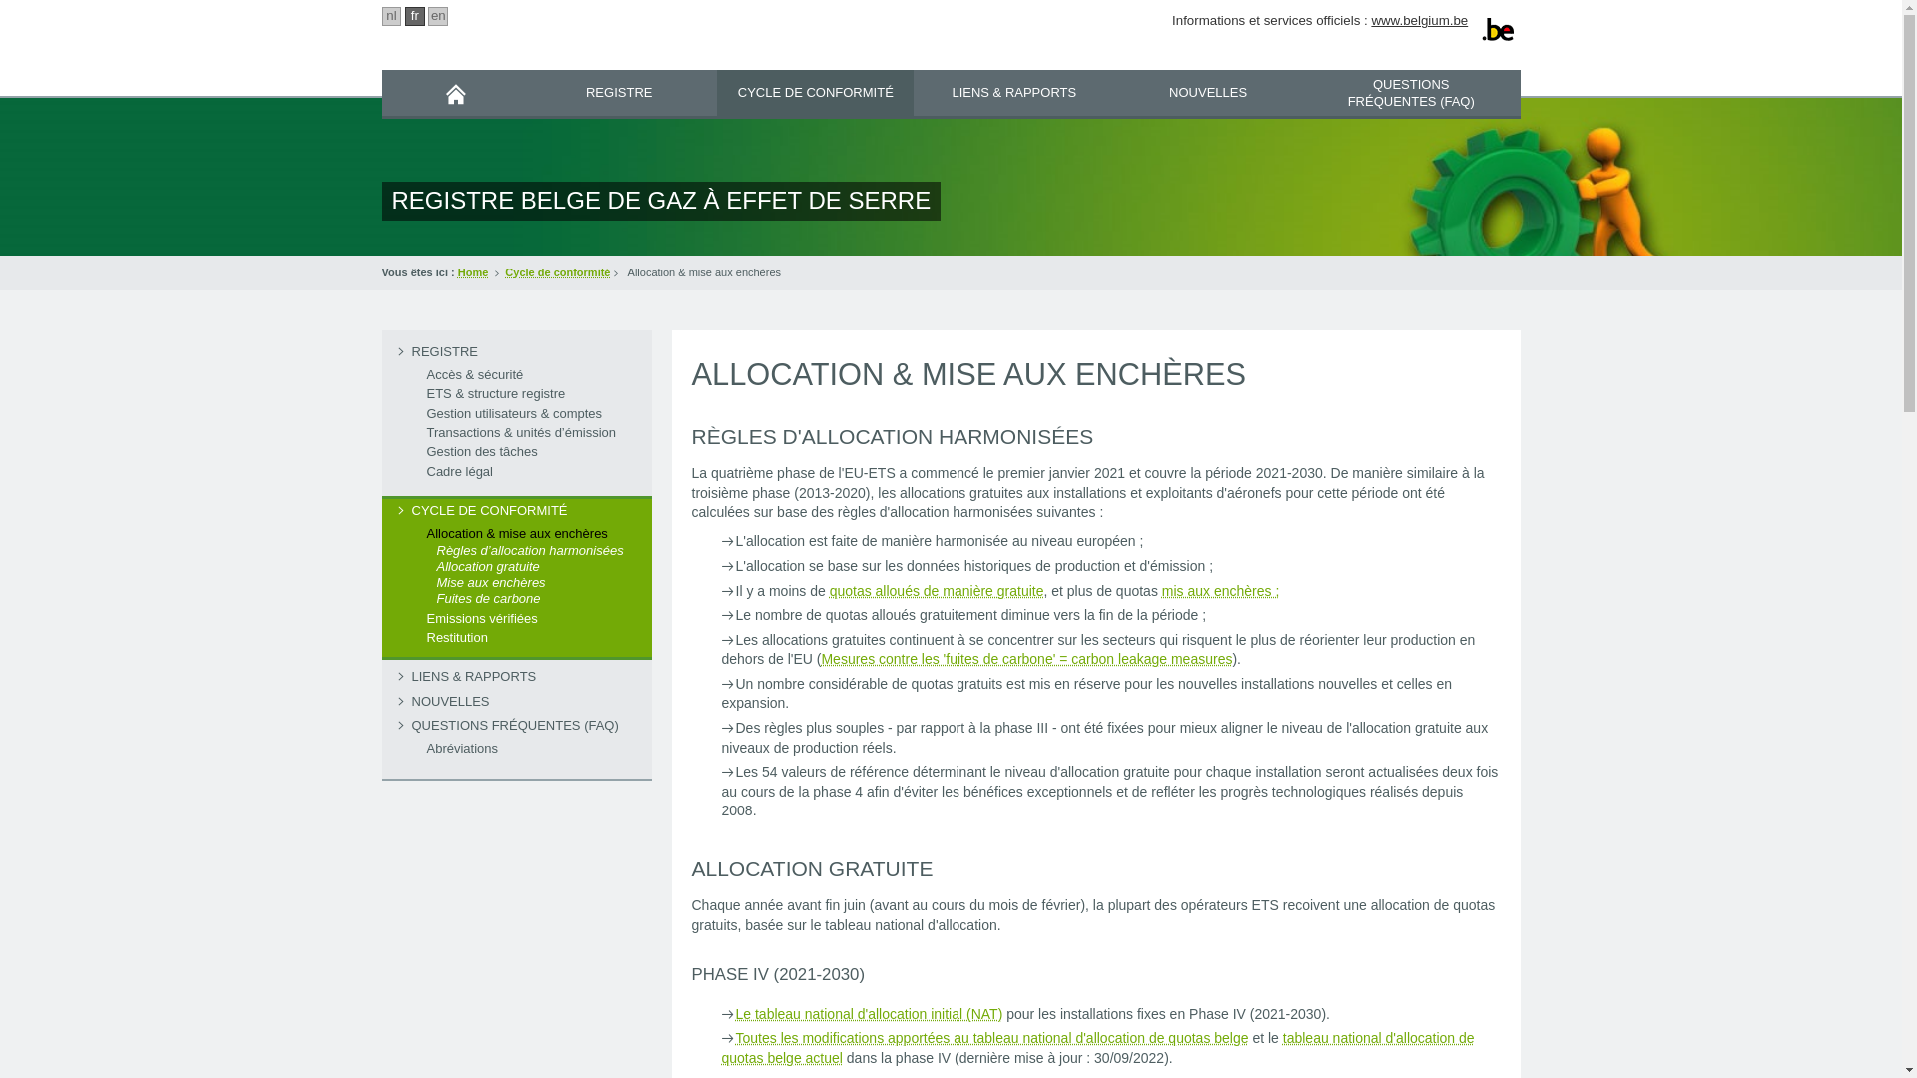 The height and width of the screenshot is (1078, 1917). Describe the element at coordinates (438, 16) in the screenshot. I see `en` at that location.